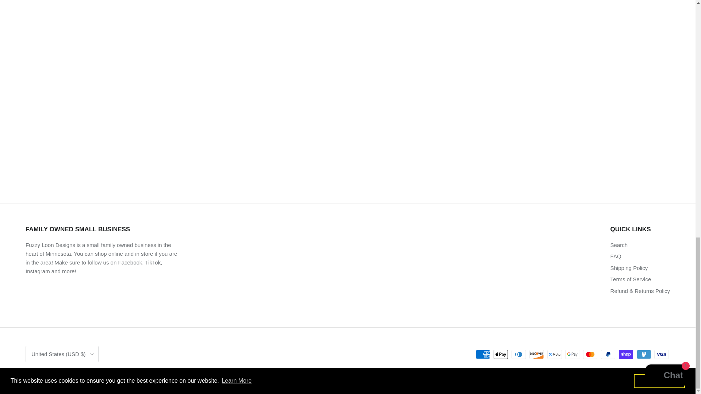 The height and width of the screenshot is (394, 701). What do you see at coordinates (661, 354) in the screenshot?
I see `Visa` at bounding box center [661, 354].